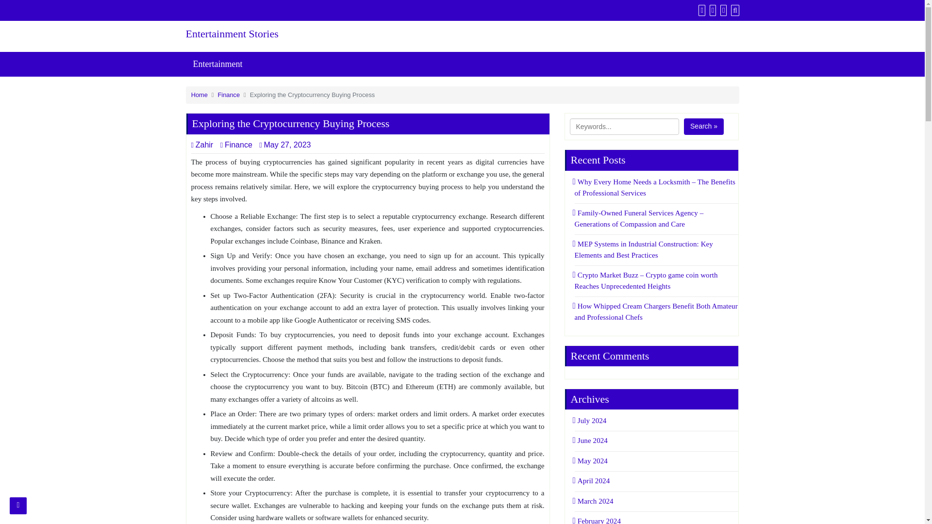  Describe the element at coordinates (734, 10) in the screenshot. I see `Search` at that location.